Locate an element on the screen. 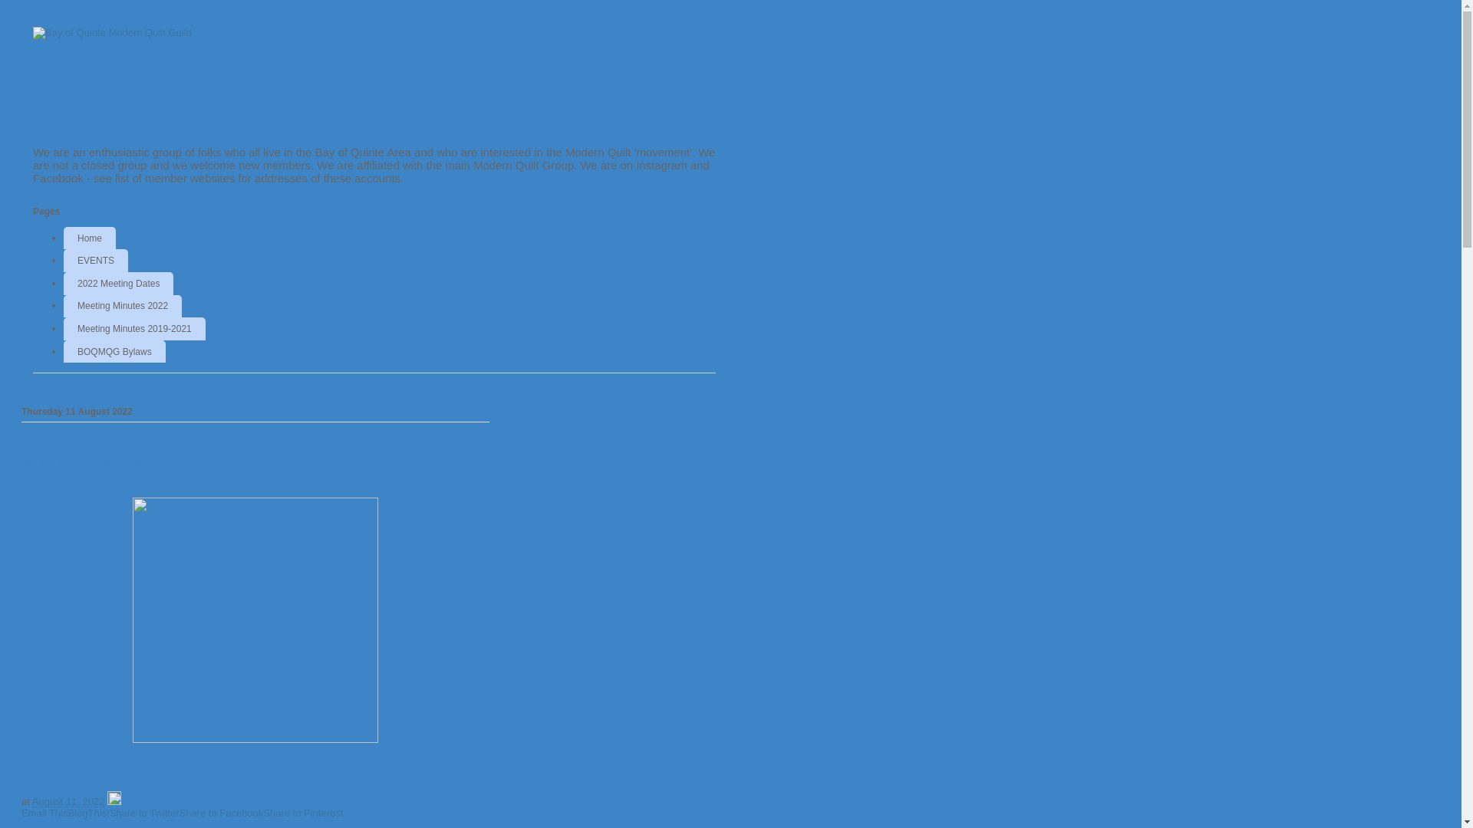  Email This is located at coordinates (44, 813).